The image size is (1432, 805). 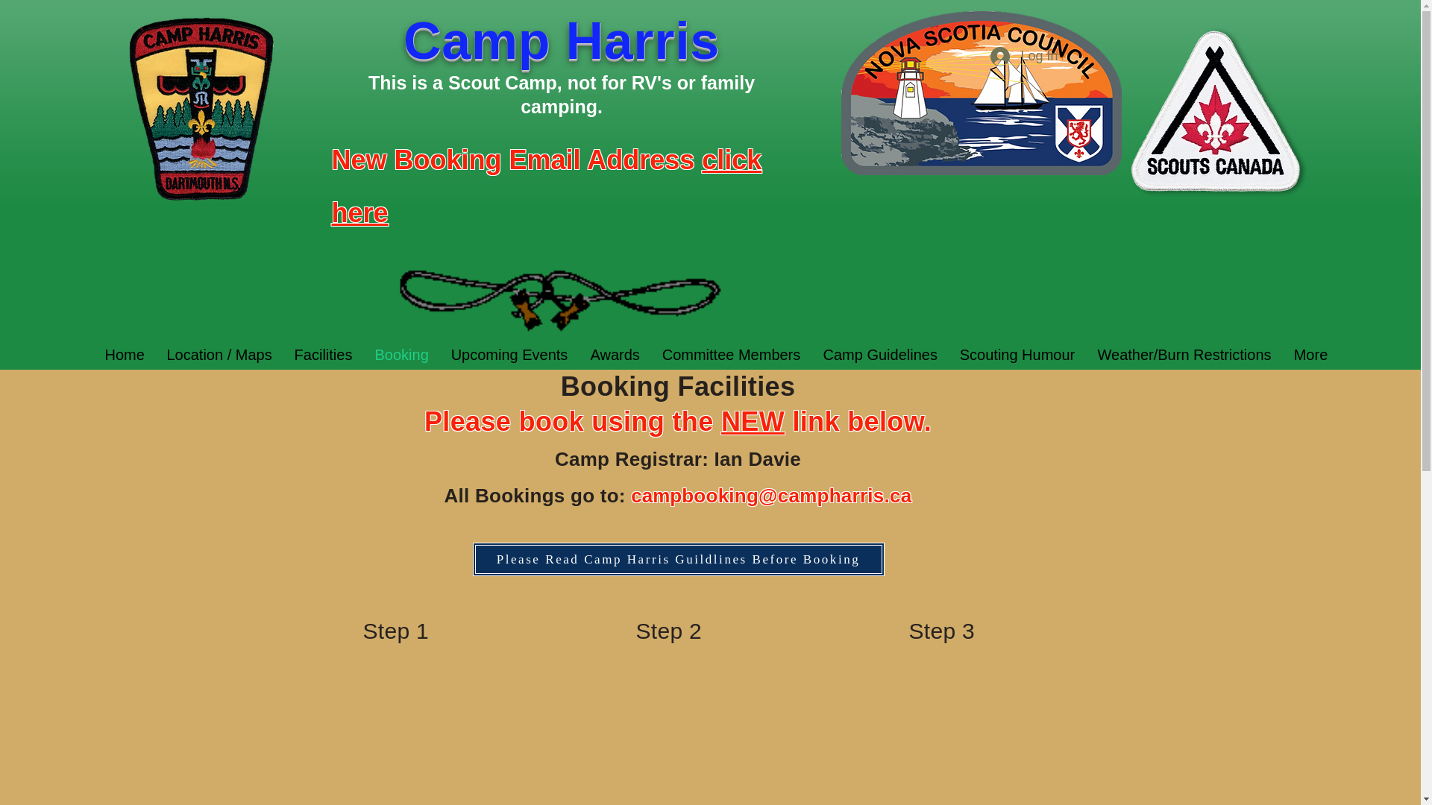 I want to click on This is a Scout Camp, not for RV's or family camping., so click(x=561, y=94).